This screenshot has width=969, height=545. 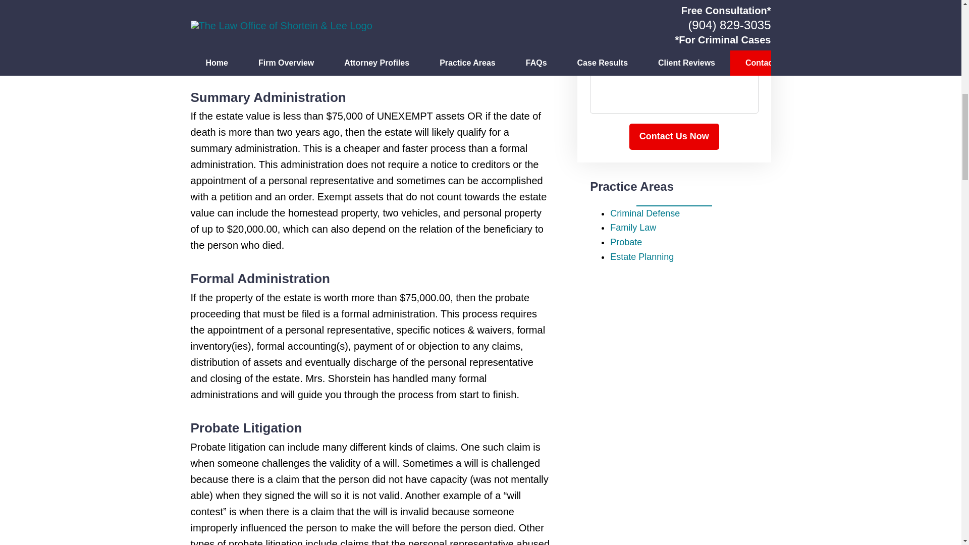 What do you see at coordinates (626, 242) in the screenshot?
I see `Probate` at bounding box center [626, 242].